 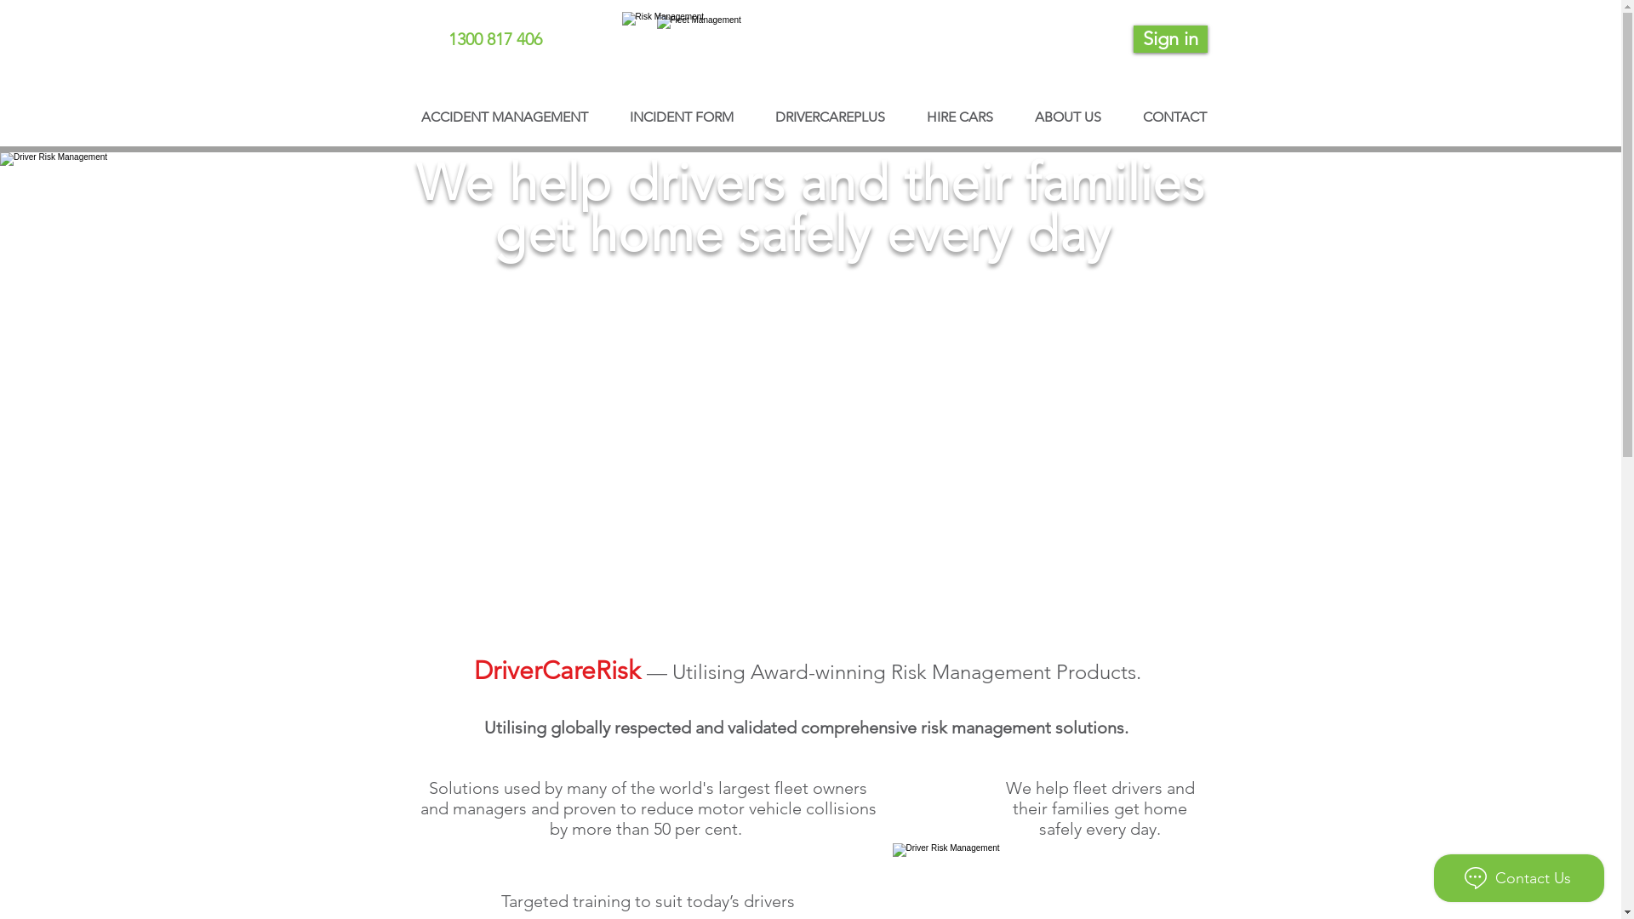 What do you see at coordinates (1174, 109) in the screenshot?
I see `CONTACT` at bounding box center [1174, 109].